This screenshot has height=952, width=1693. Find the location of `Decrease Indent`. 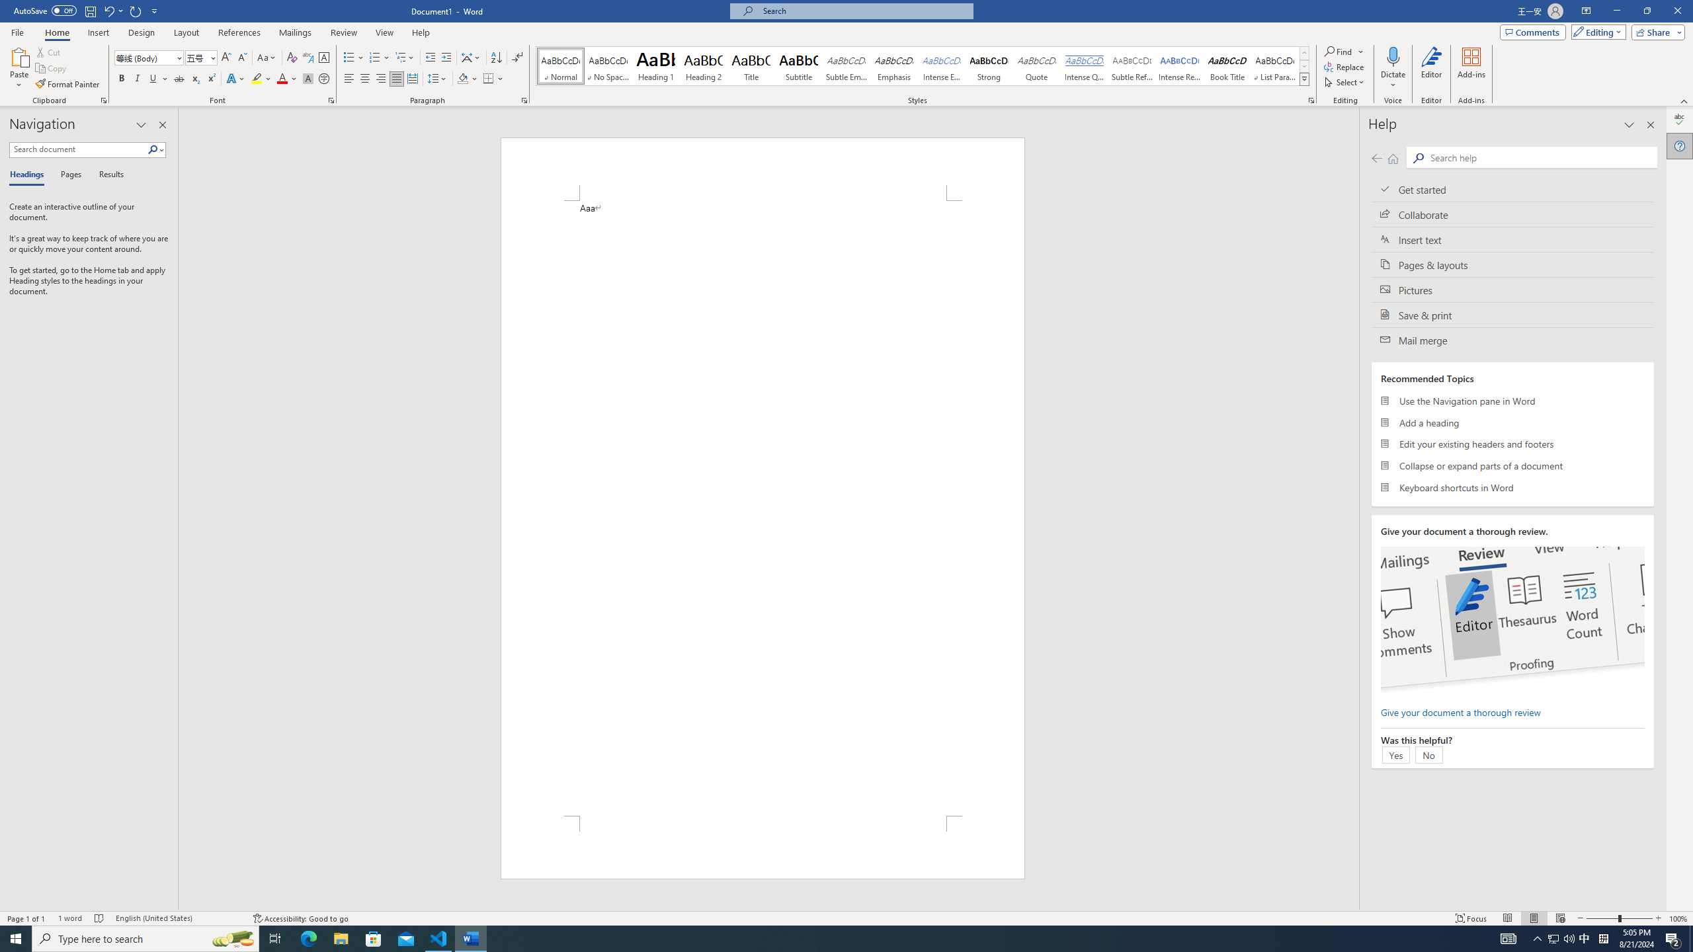

Decrease Indent is located at coordinates (431, 58).